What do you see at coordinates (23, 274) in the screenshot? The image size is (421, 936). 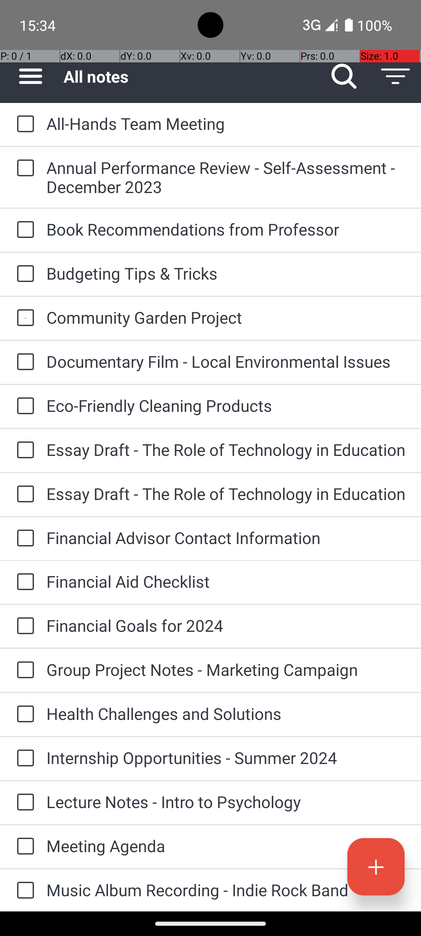 I see `to-do: Budgeting Tips & Tricks` at bounding box center [23, 274].